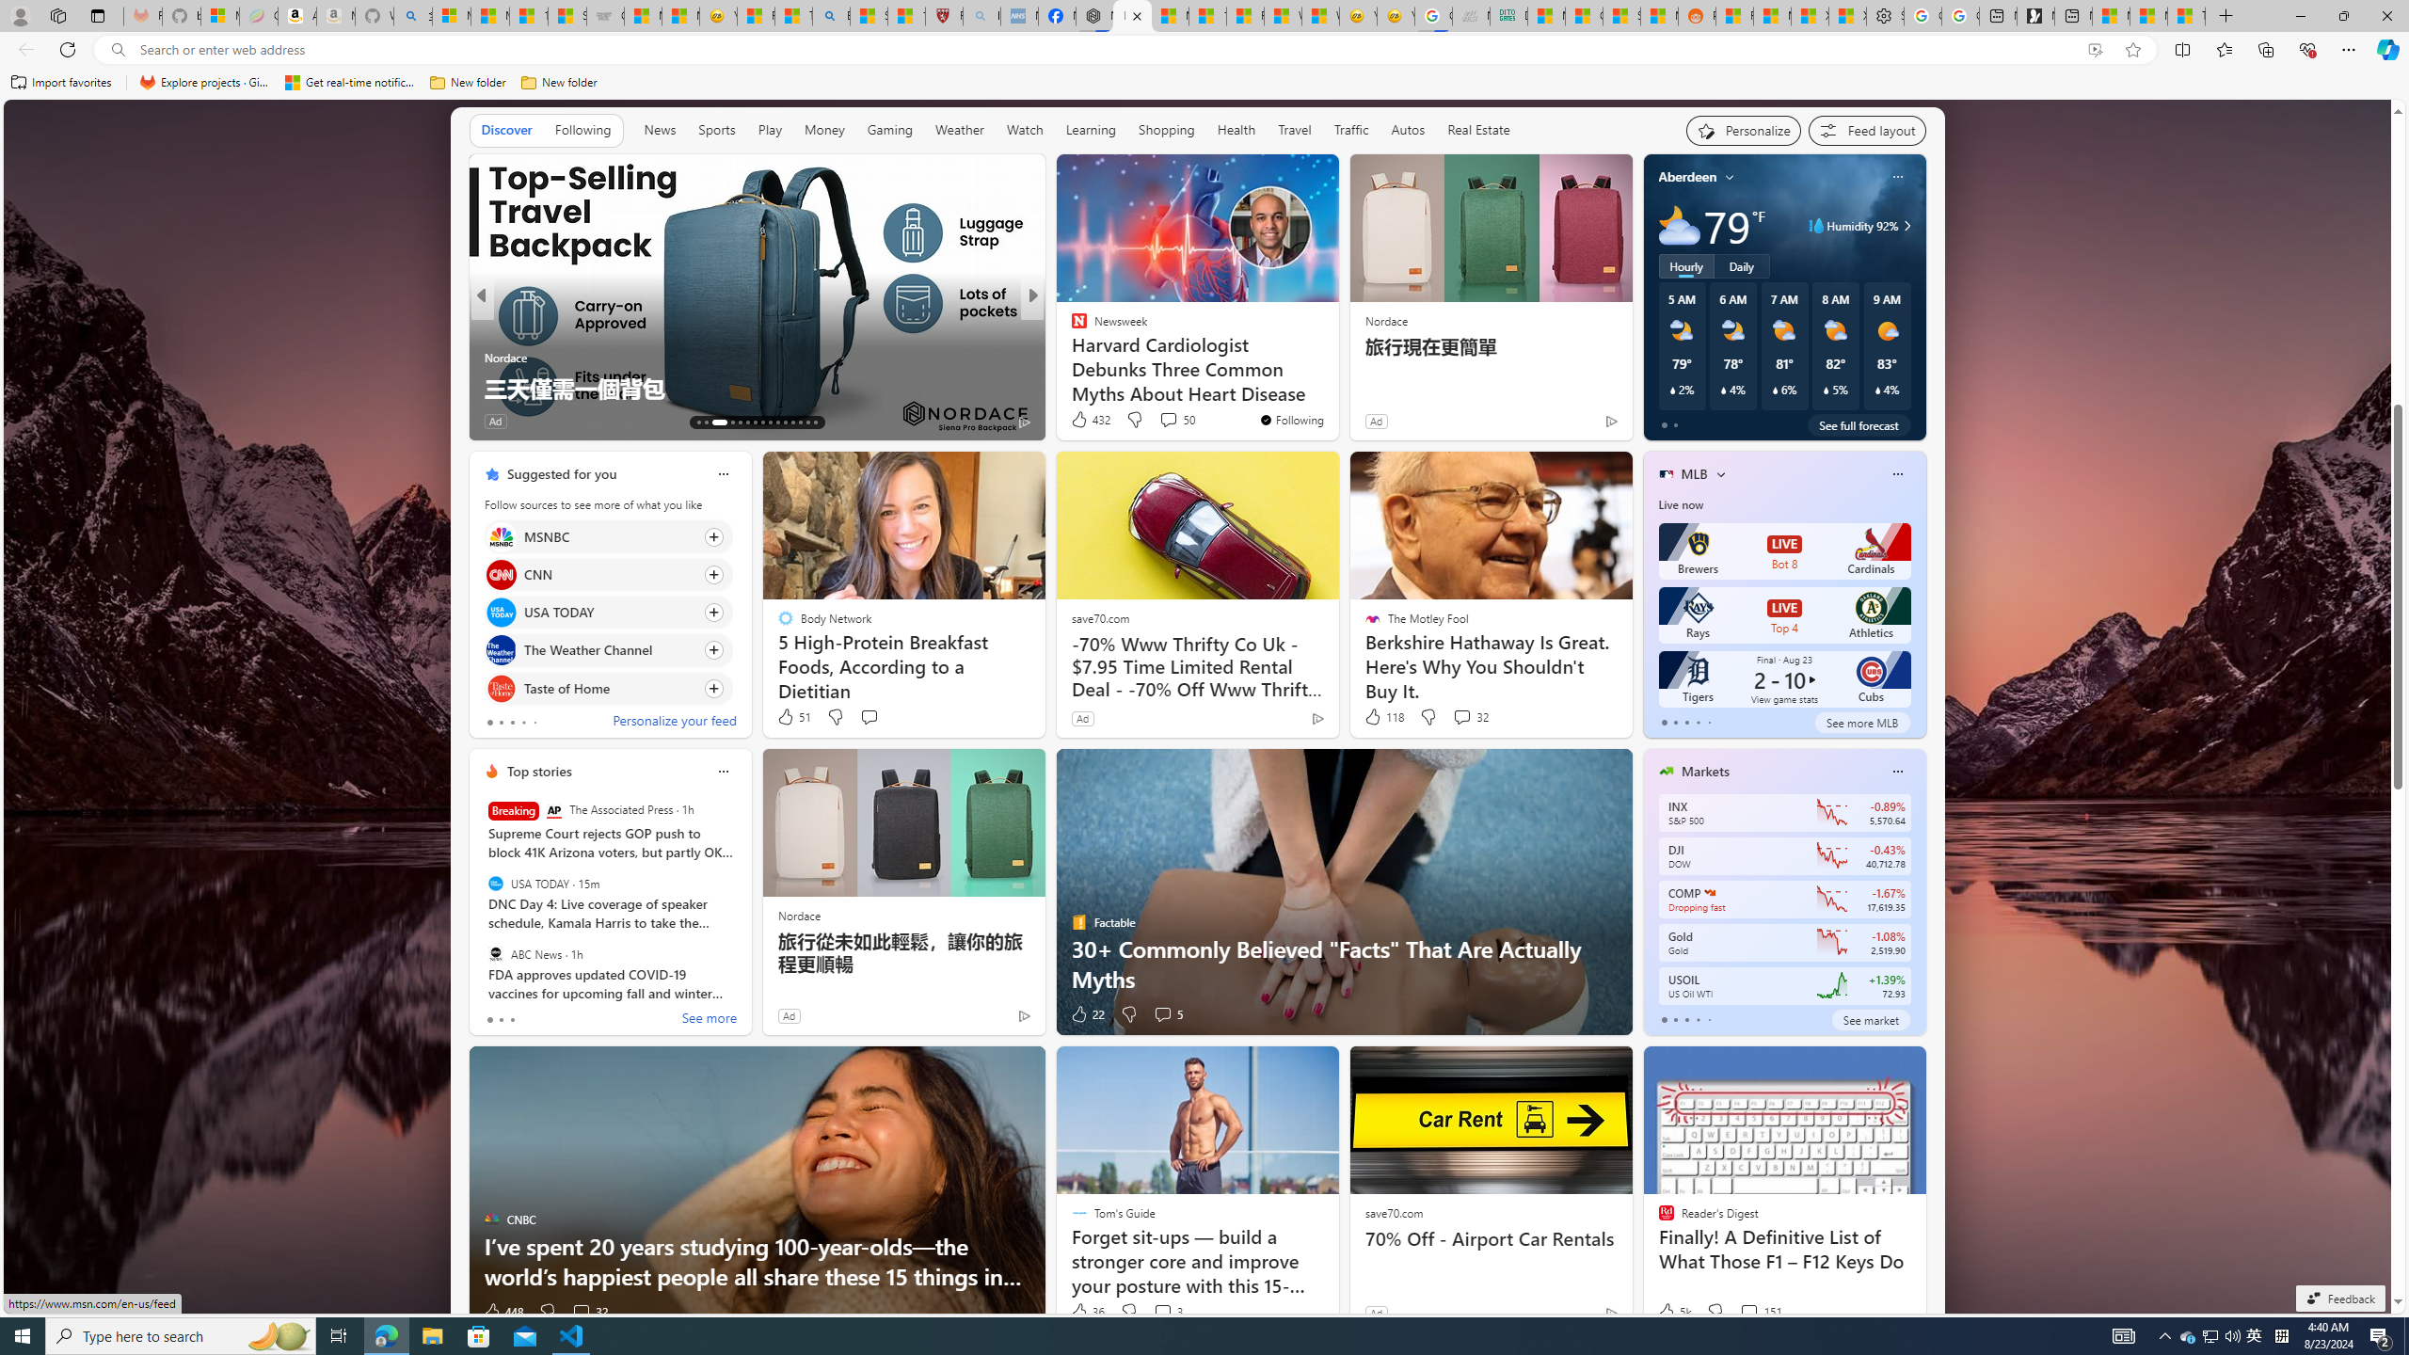 The image size is (2409, 1355). I want to click on 34 Tidbits of General Knowledge Most People Don't Know, so click(1335, 373).